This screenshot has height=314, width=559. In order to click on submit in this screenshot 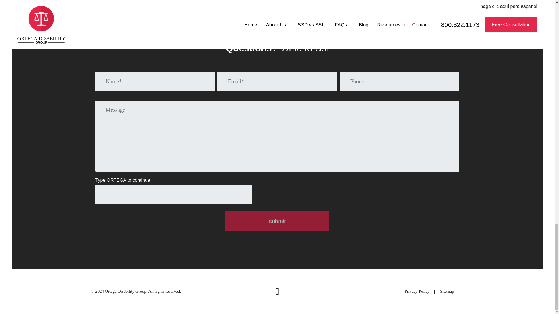, I will do `click(277, 221)`.